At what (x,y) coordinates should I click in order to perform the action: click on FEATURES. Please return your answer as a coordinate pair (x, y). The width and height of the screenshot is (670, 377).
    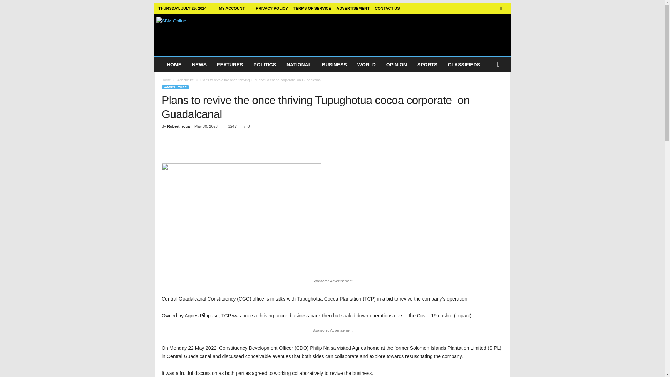
    Looking at the image, I should click on (230, 65).